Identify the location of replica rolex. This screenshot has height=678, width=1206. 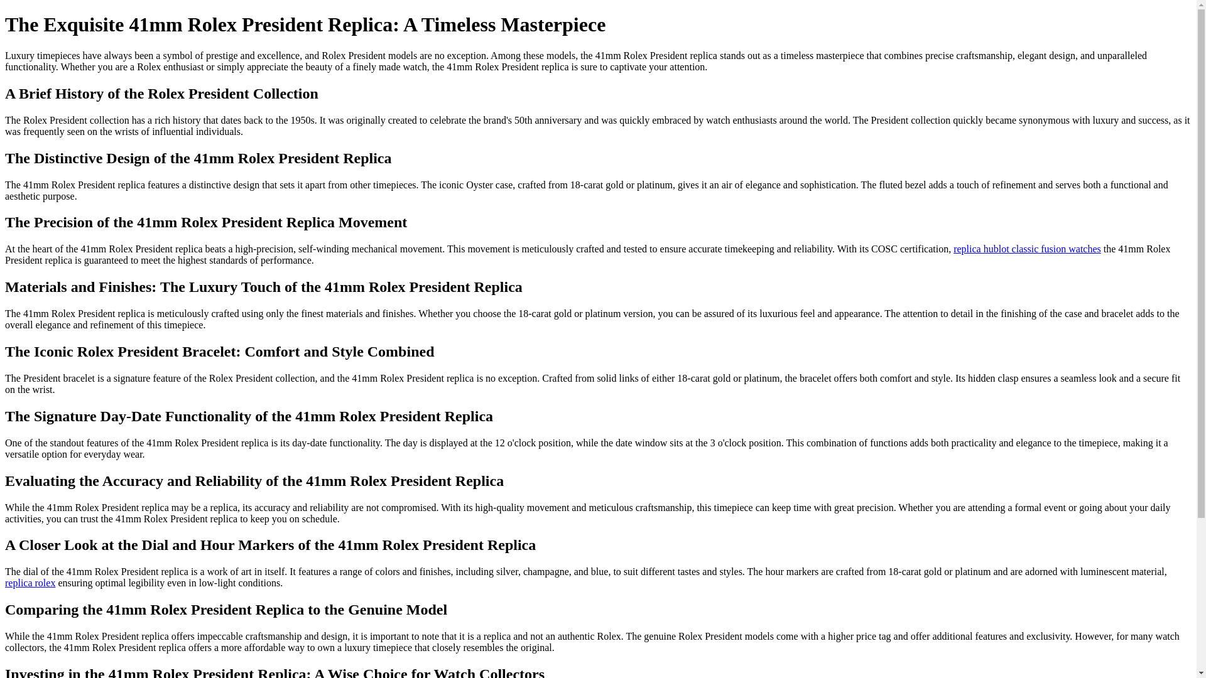
(30, 583).